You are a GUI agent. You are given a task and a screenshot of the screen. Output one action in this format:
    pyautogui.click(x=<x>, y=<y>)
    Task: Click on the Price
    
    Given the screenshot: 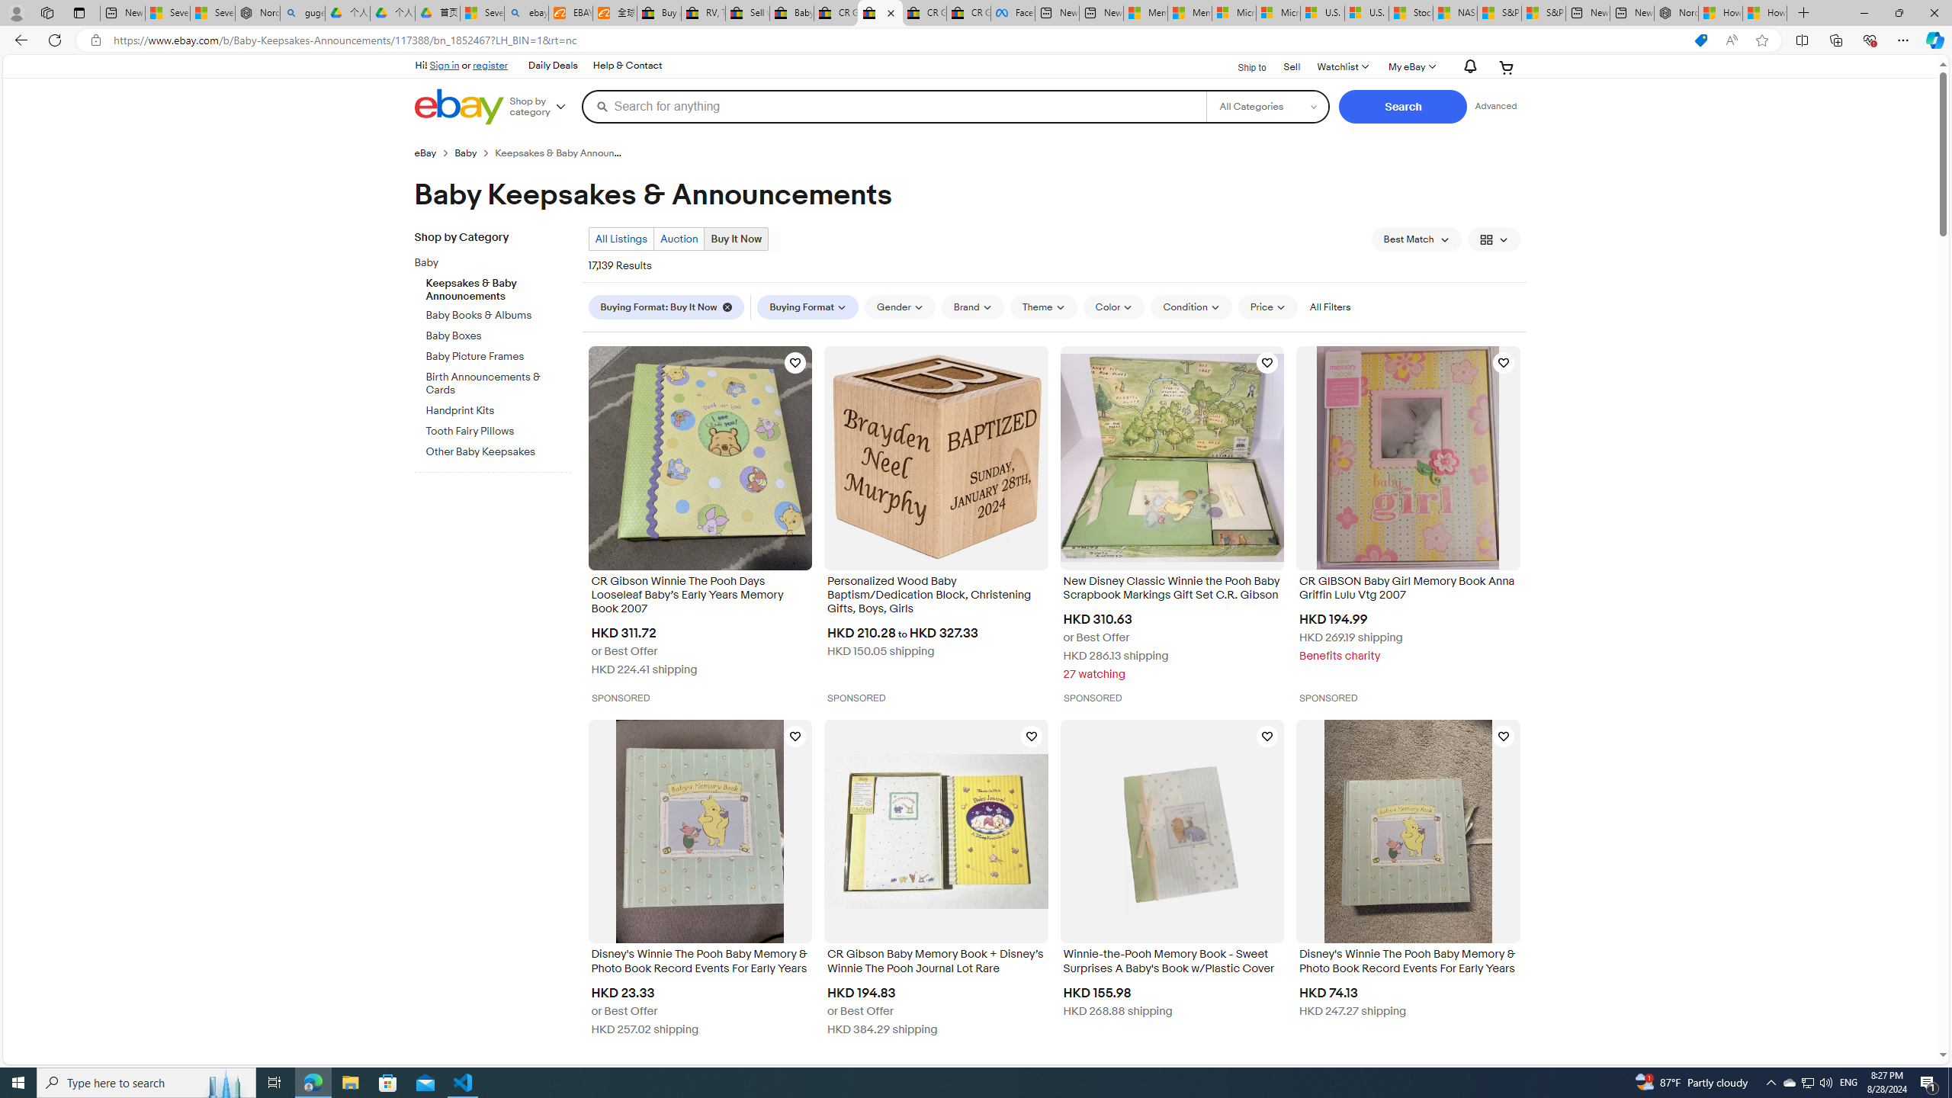 What is the action you would take?
    pyautogui.click(x=1267, y=307)
    